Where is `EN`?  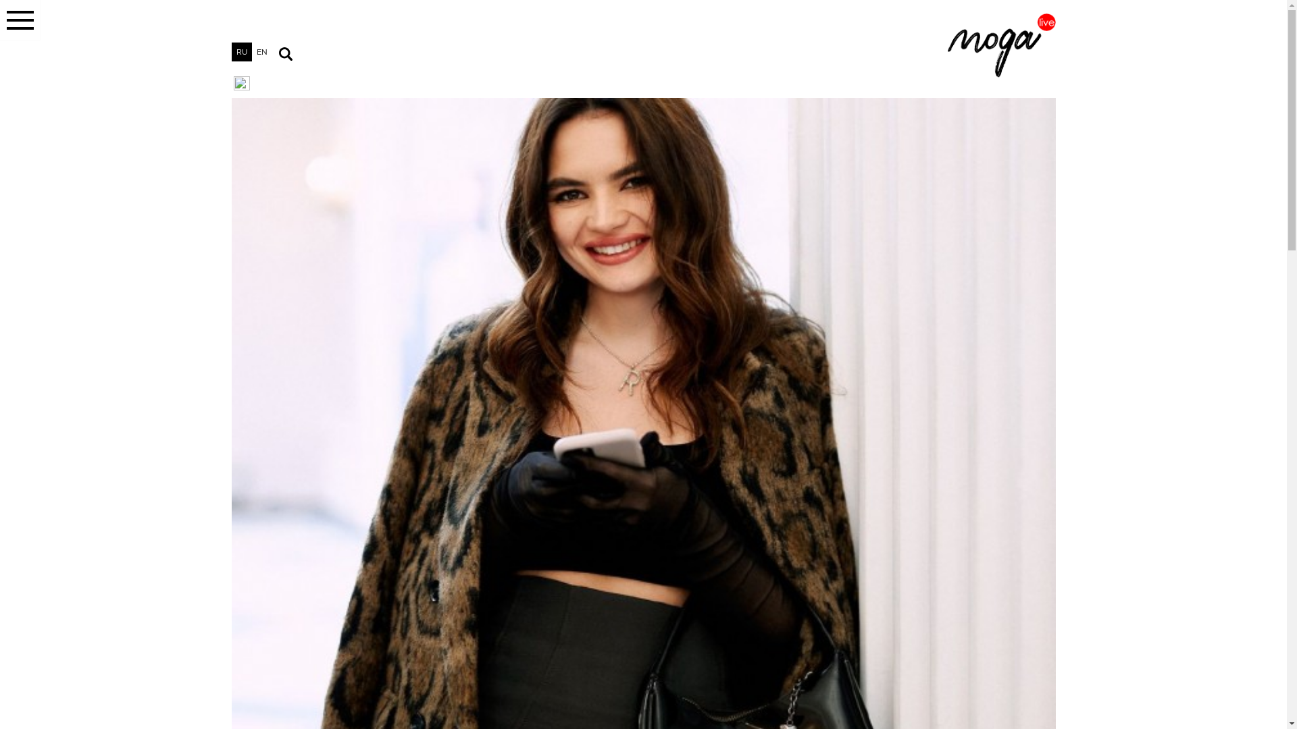 EN is located at coordinates (261, 51).